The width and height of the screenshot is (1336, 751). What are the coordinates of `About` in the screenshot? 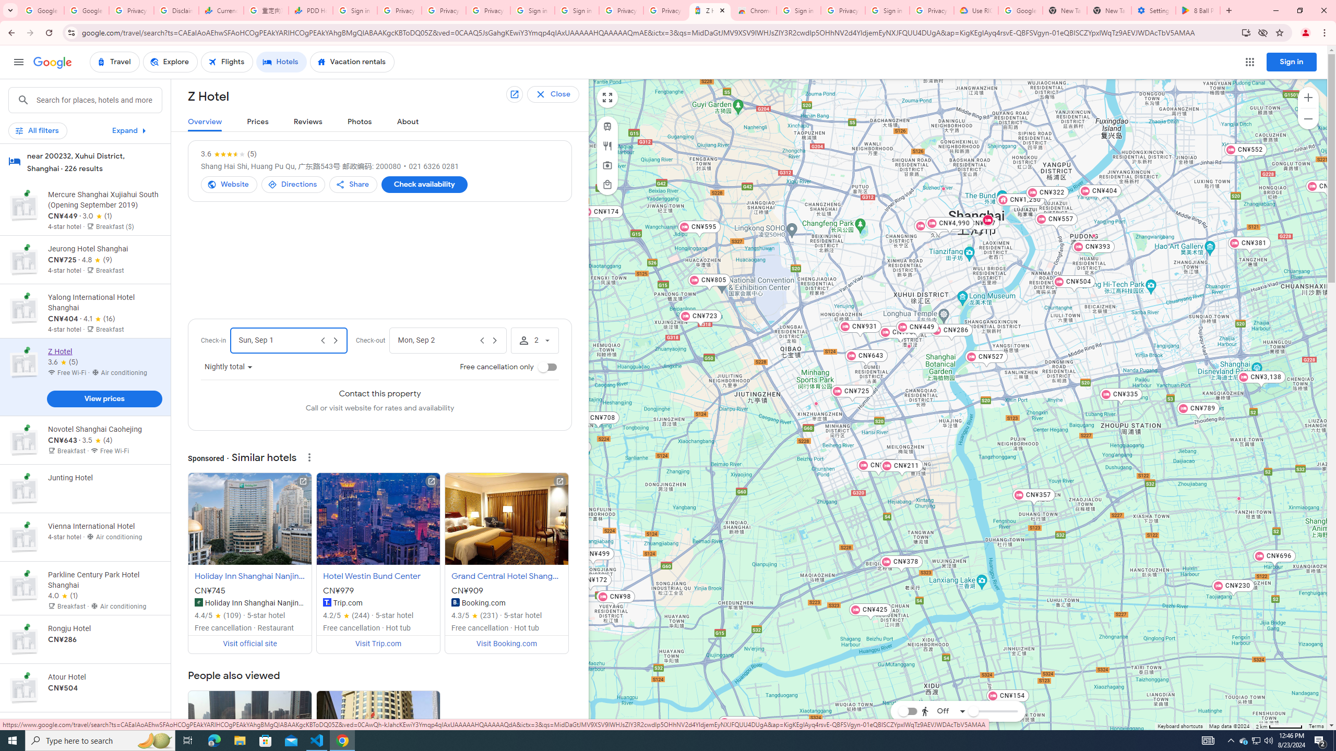 It's located at (408, 122).